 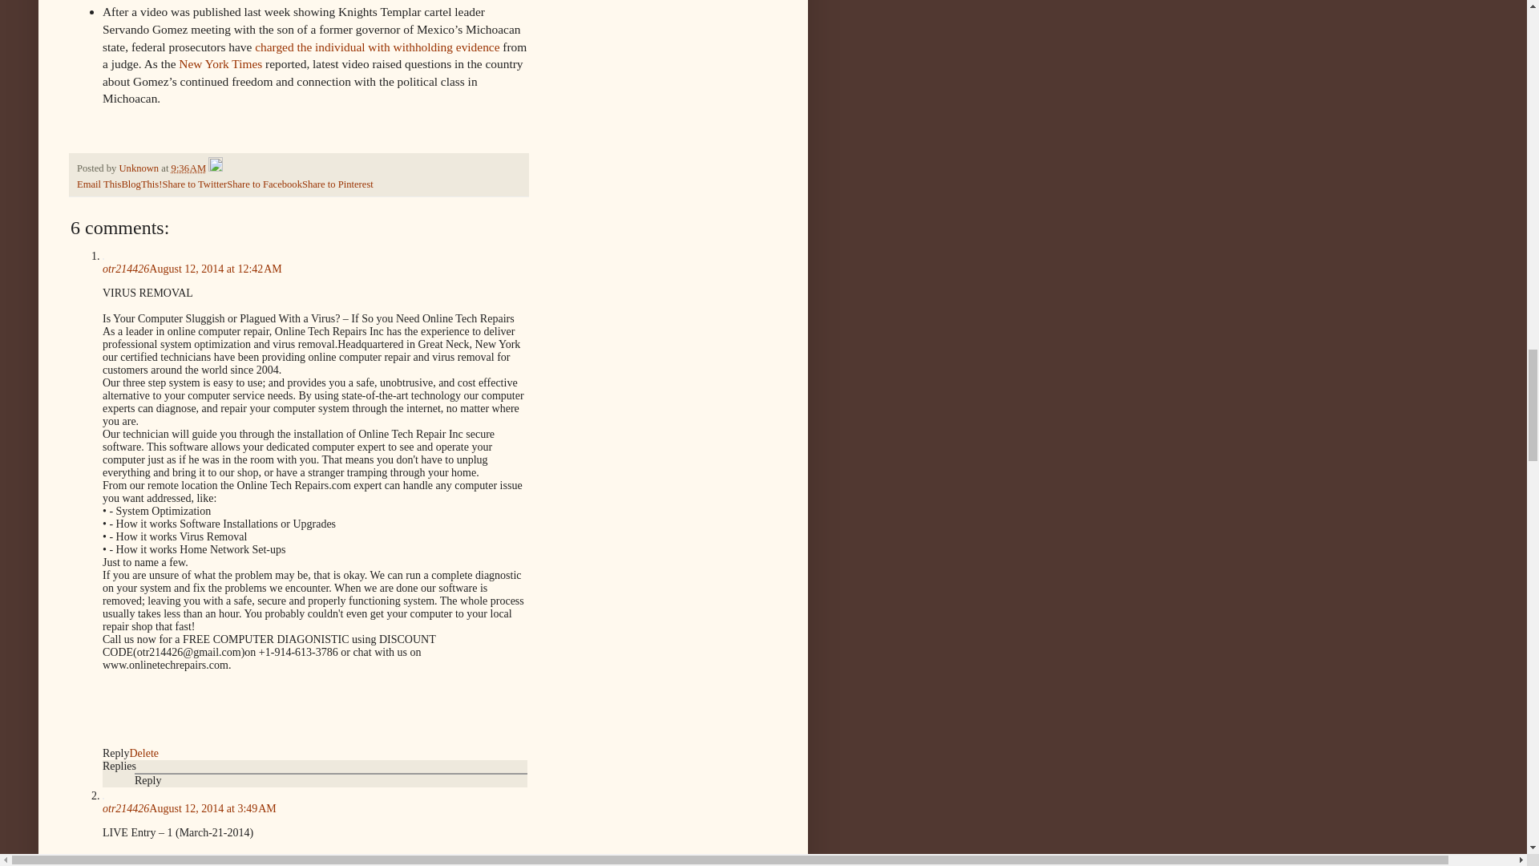 What do you see at coordinates (264, 184) in the screenshot?
I see `Share to Facebook` at bounding box center [264, 184].